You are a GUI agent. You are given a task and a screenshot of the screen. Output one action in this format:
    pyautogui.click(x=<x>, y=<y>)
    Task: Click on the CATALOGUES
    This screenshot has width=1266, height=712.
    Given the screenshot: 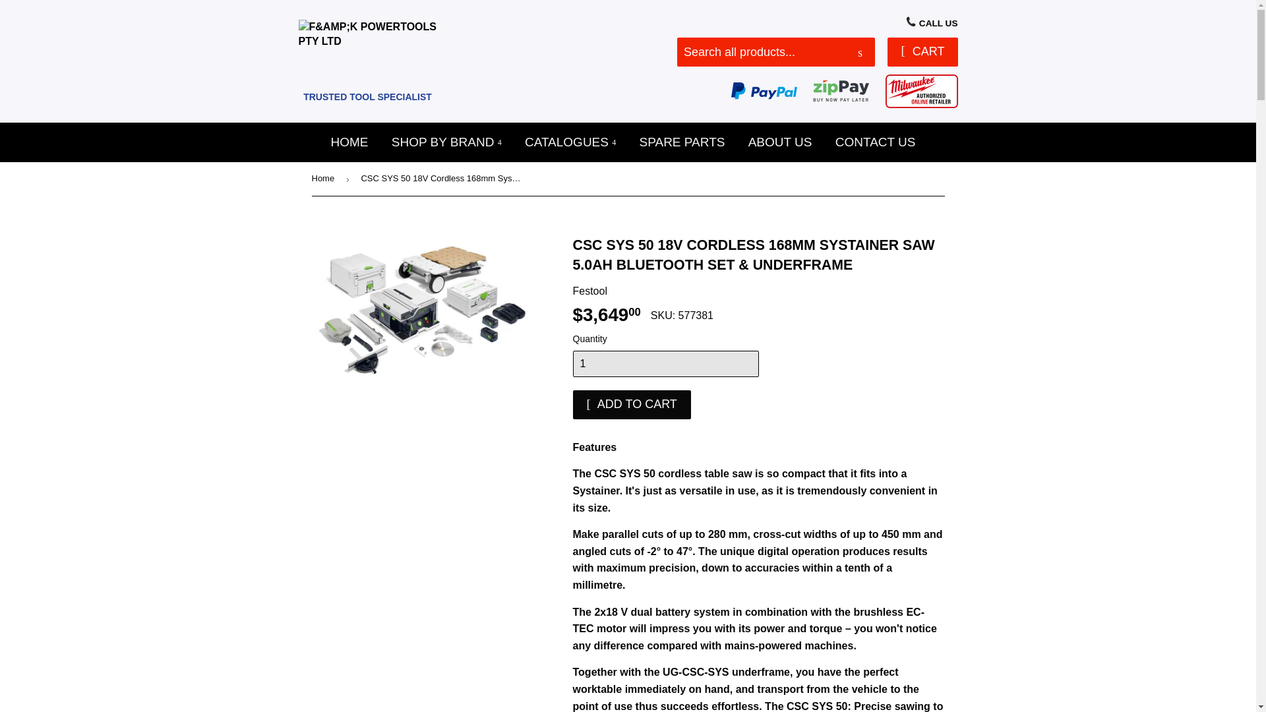 What is the action you would take?
    pyautogui.click(x=570, y=142)
    